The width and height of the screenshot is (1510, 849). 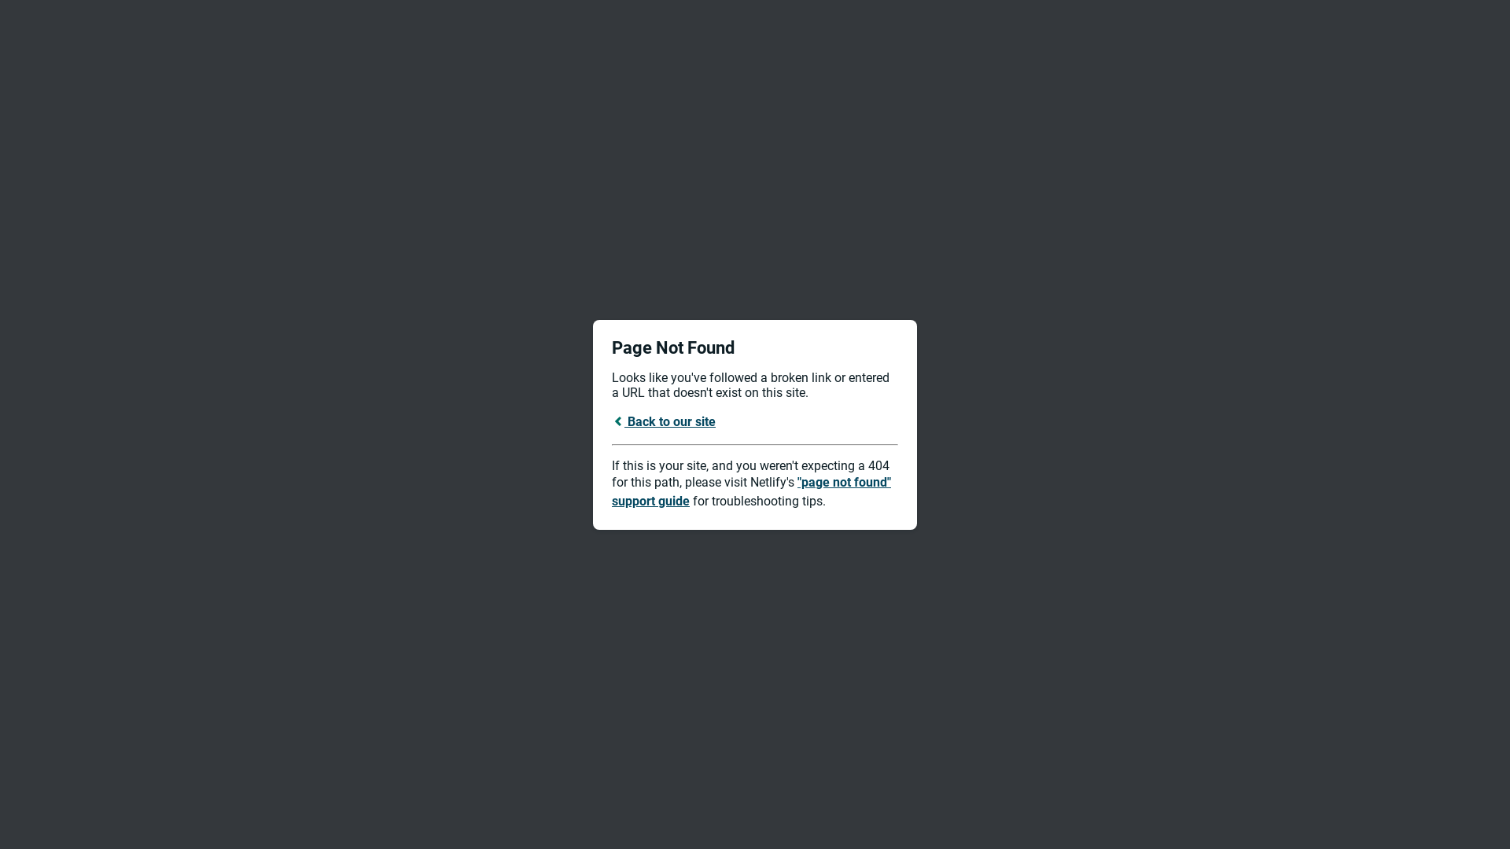 What do you see at coordinates (664, 421) in the screenshot?
I see `Back to our site` at bounding box center [664, 421].